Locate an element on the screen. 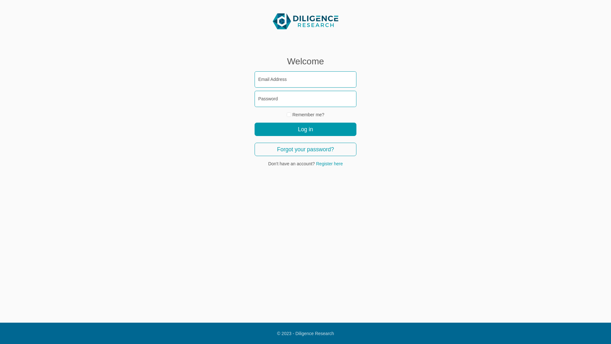 The width and height of the screenshot is (611, 344). Log in is located at coordinates (305, 129).